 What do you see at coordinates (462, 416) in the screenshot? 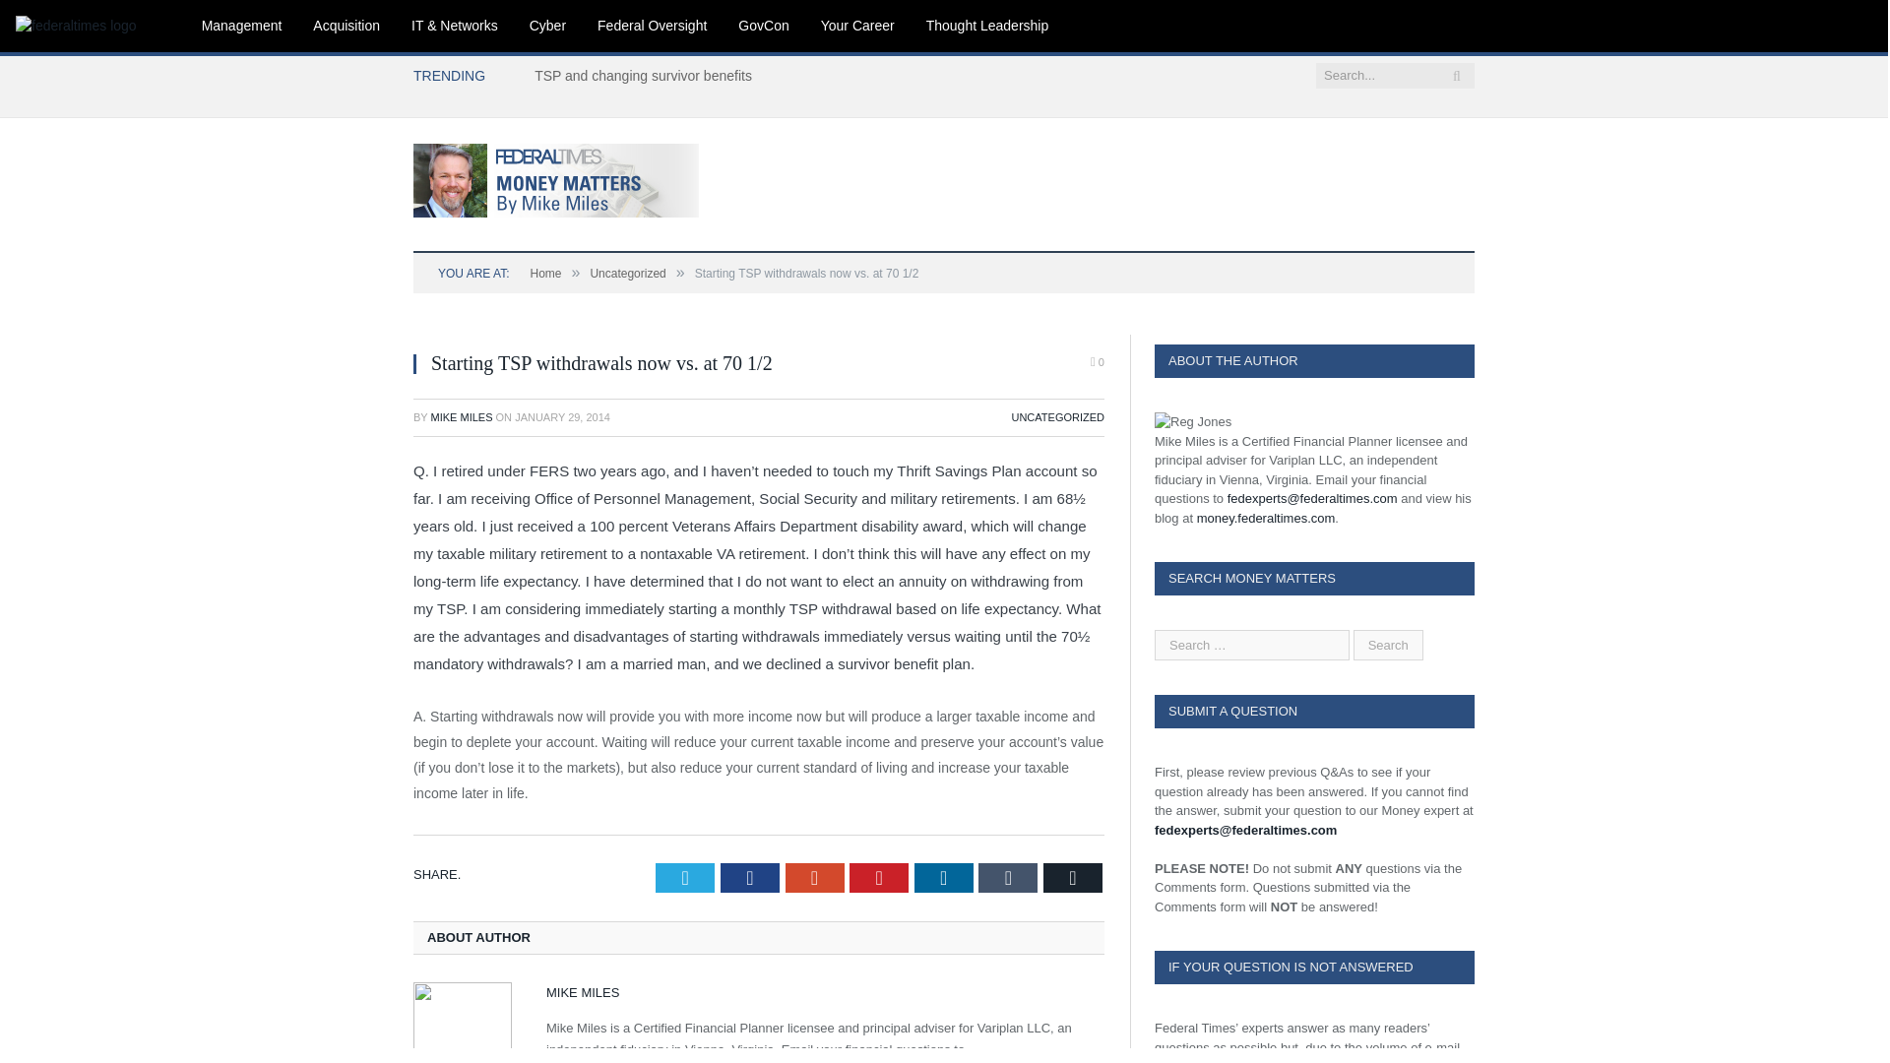
I see `Posts by Mike Miles` at bounding box center [462, 416].